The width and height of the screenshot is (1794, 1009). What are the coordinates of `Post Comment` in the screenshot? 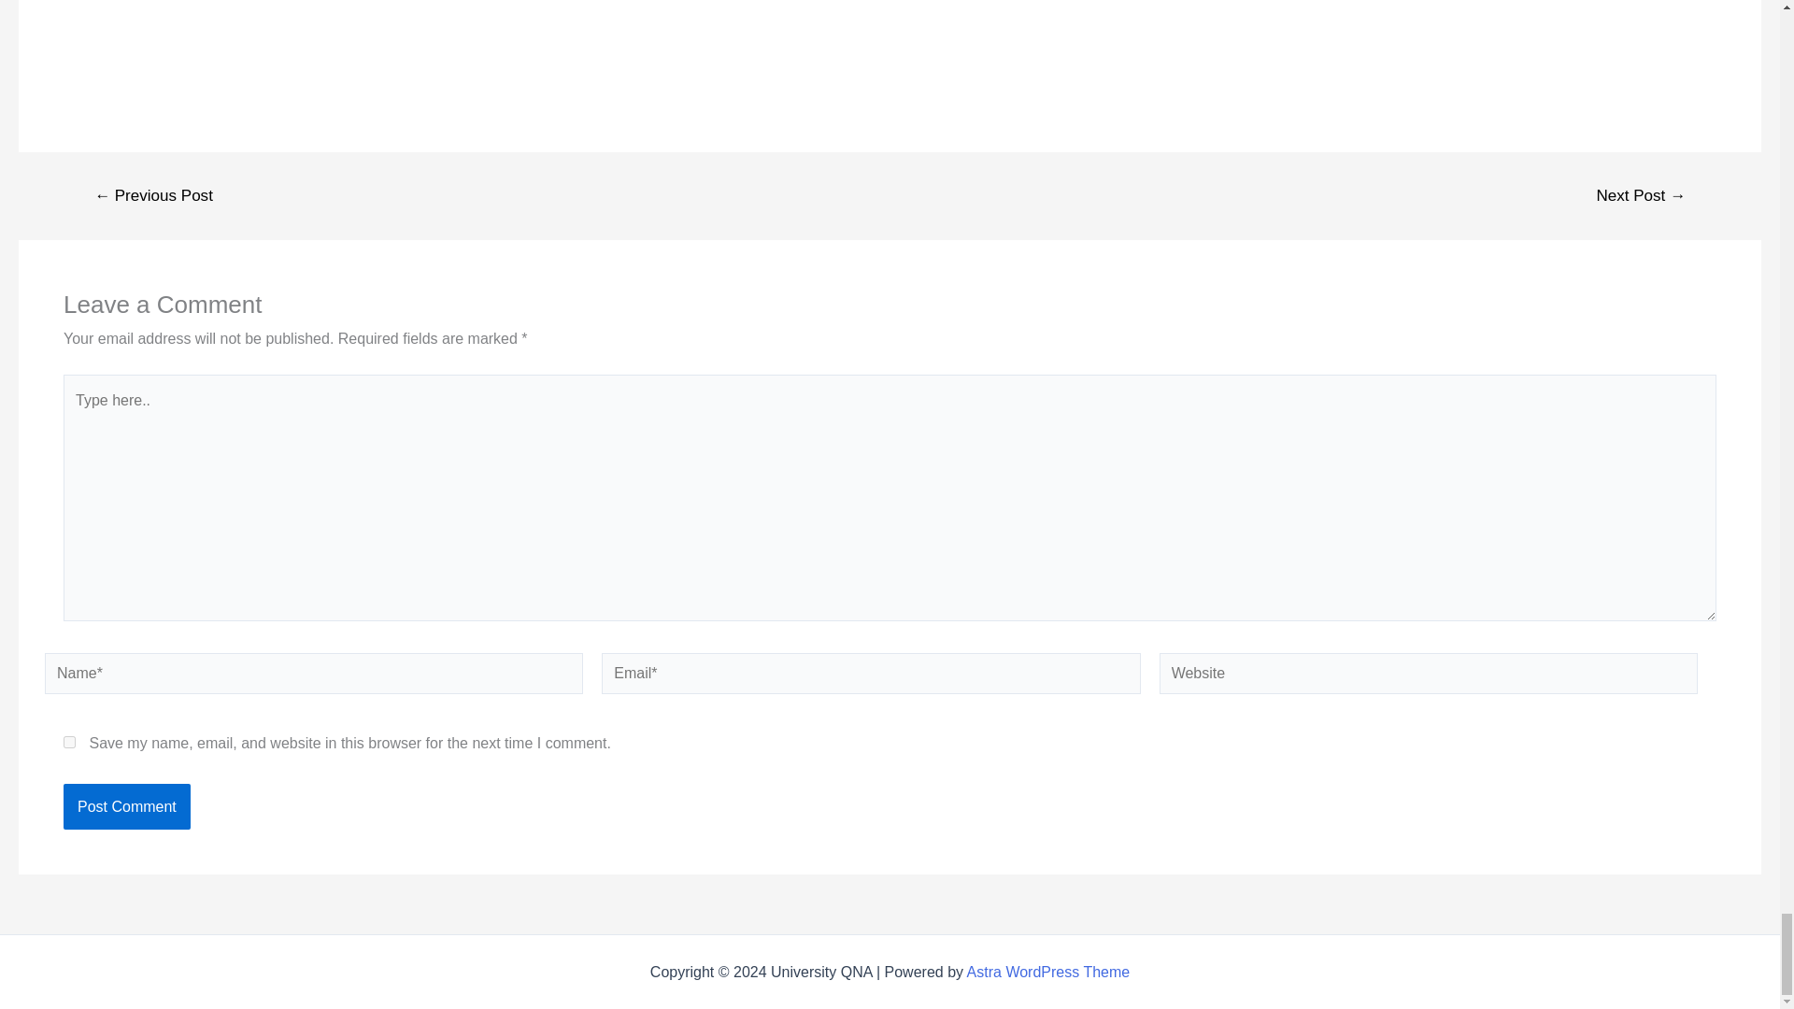 It's located at (126, 807).